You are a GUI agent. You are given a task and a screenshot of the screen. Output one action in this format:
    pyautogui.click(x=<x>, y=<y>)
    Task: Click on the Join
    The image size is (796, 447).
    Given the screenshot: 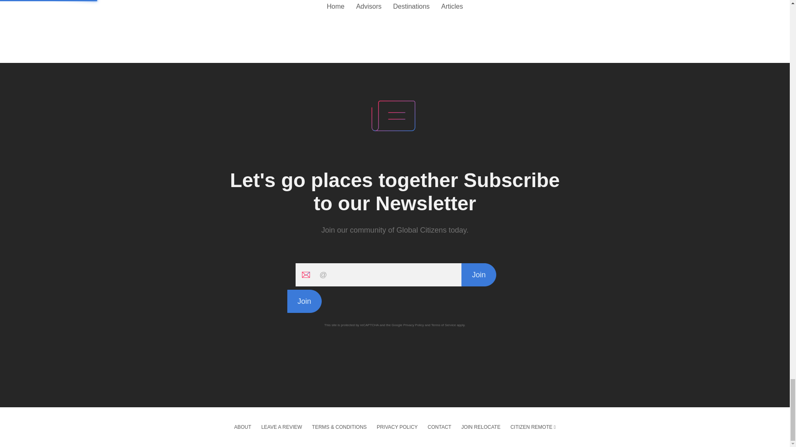 What is the action you would take?
    pyautogui.click(x=304, y=301)
    